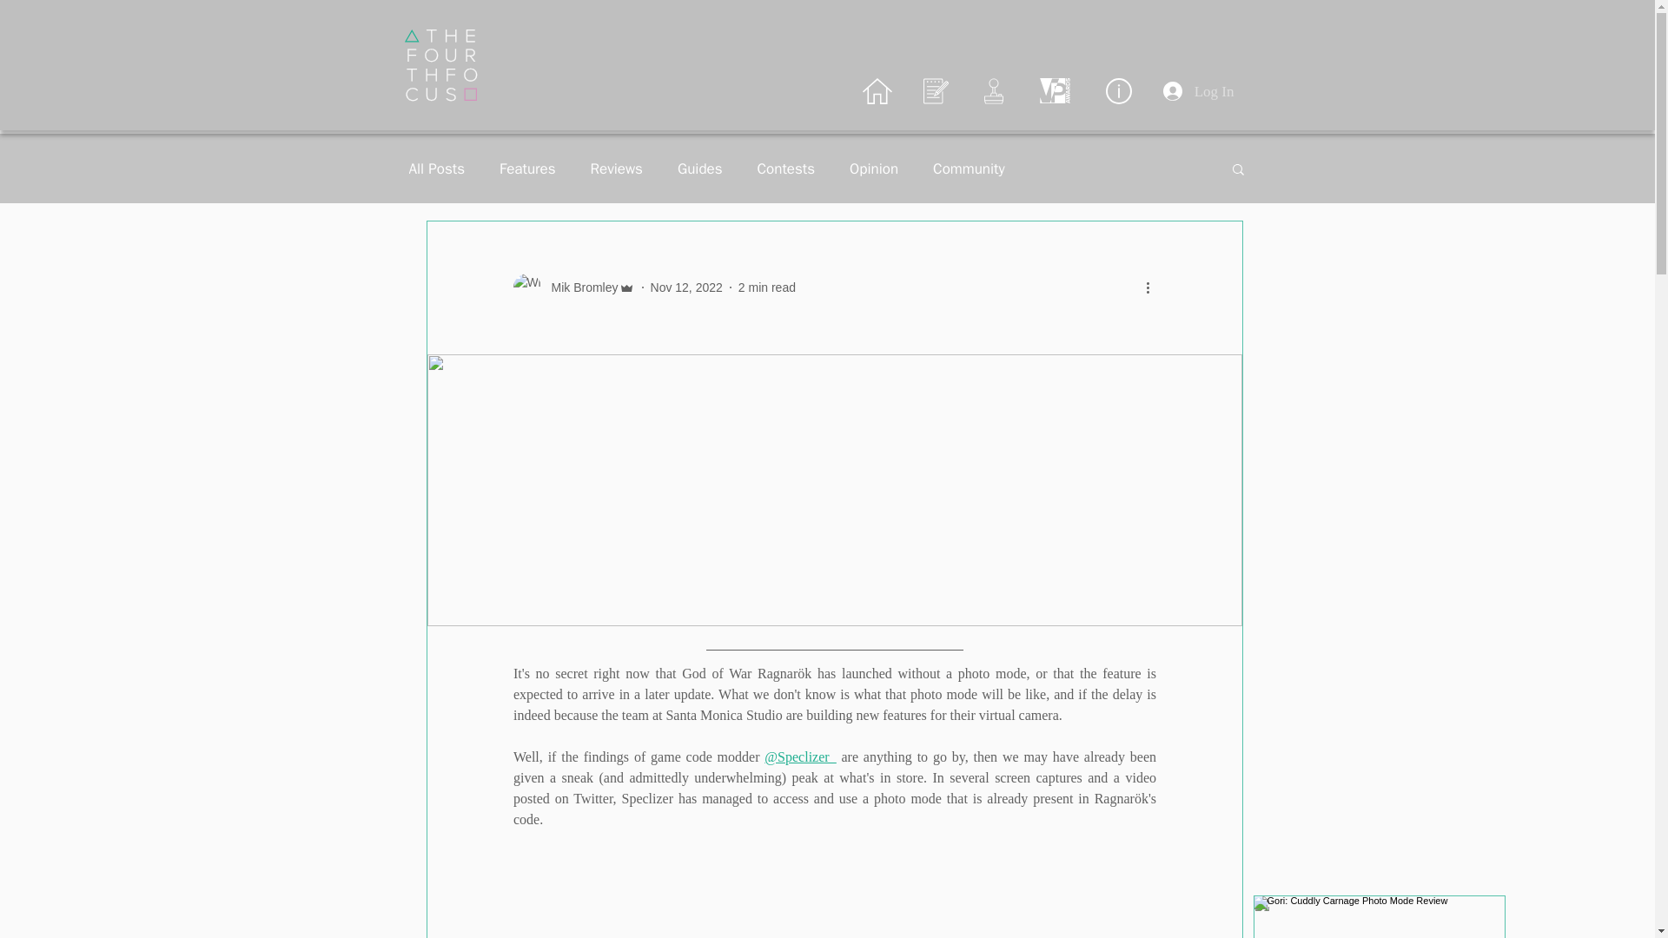 The image size is (1668, 938). I want to click on Features, so click(526, 168).